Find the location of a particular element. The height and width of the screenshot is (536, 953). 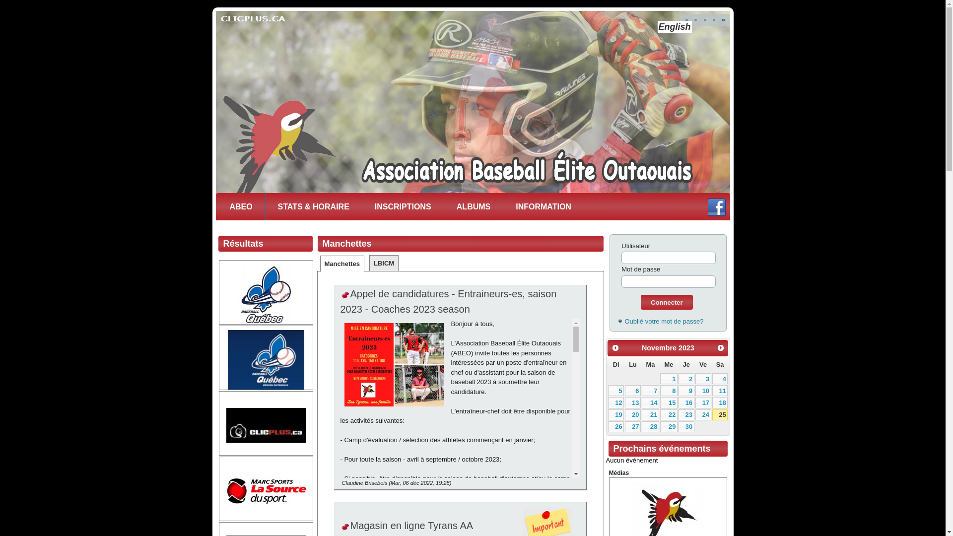

Manchettes is located at coordinates (347, 244).